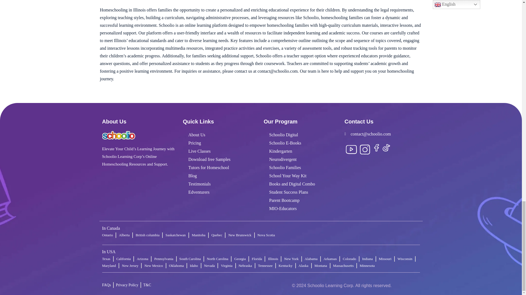 This screenshot has height=295, width=526. I want to click on Edventurers, so click(221, 192).